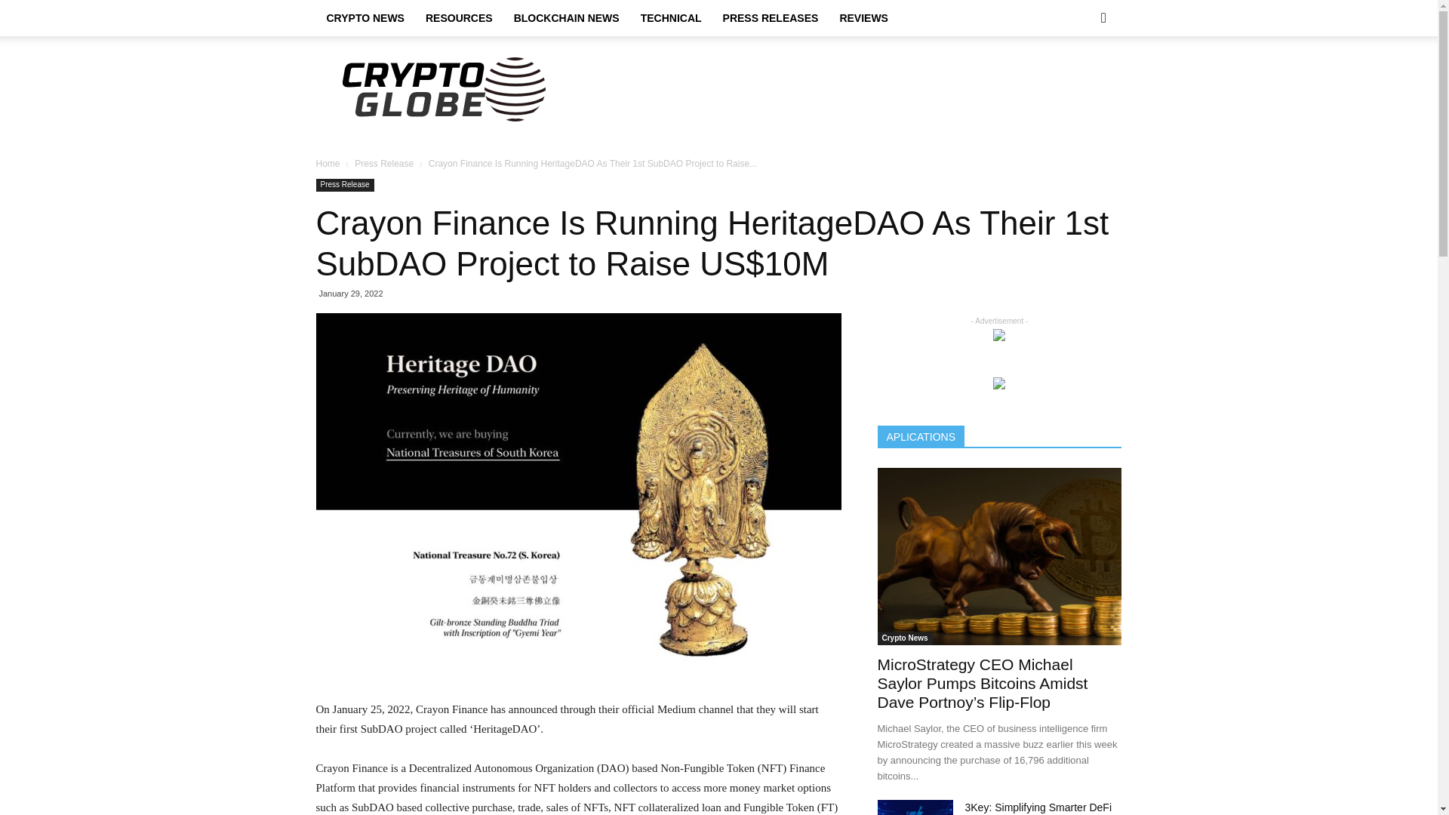 The height and width of the screenshot is (815, 1449). I want to click on PRESS RELEASES, so click(771, 18).